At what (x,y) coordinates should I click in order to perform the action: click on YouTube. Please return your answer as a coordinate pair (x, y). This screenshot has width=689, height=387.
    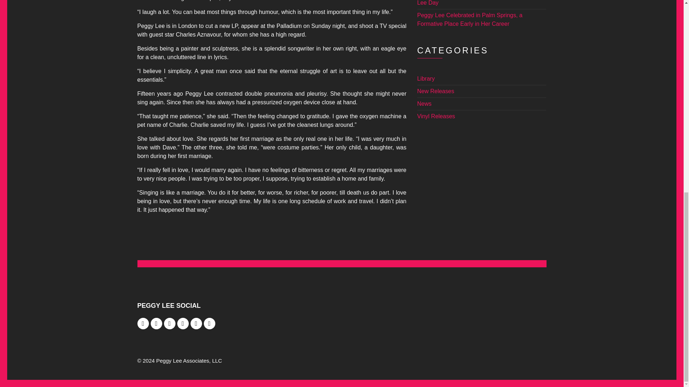
    Looking at the image, I should click on (183, 323).